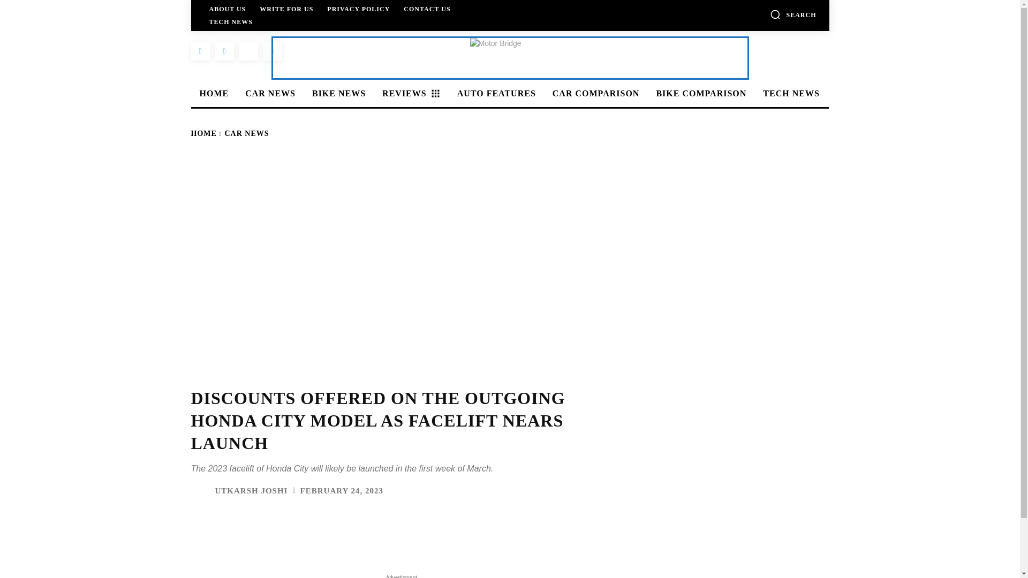 The image size is (1028, 578). I want to click on REVIEWS, so click(410, 93).